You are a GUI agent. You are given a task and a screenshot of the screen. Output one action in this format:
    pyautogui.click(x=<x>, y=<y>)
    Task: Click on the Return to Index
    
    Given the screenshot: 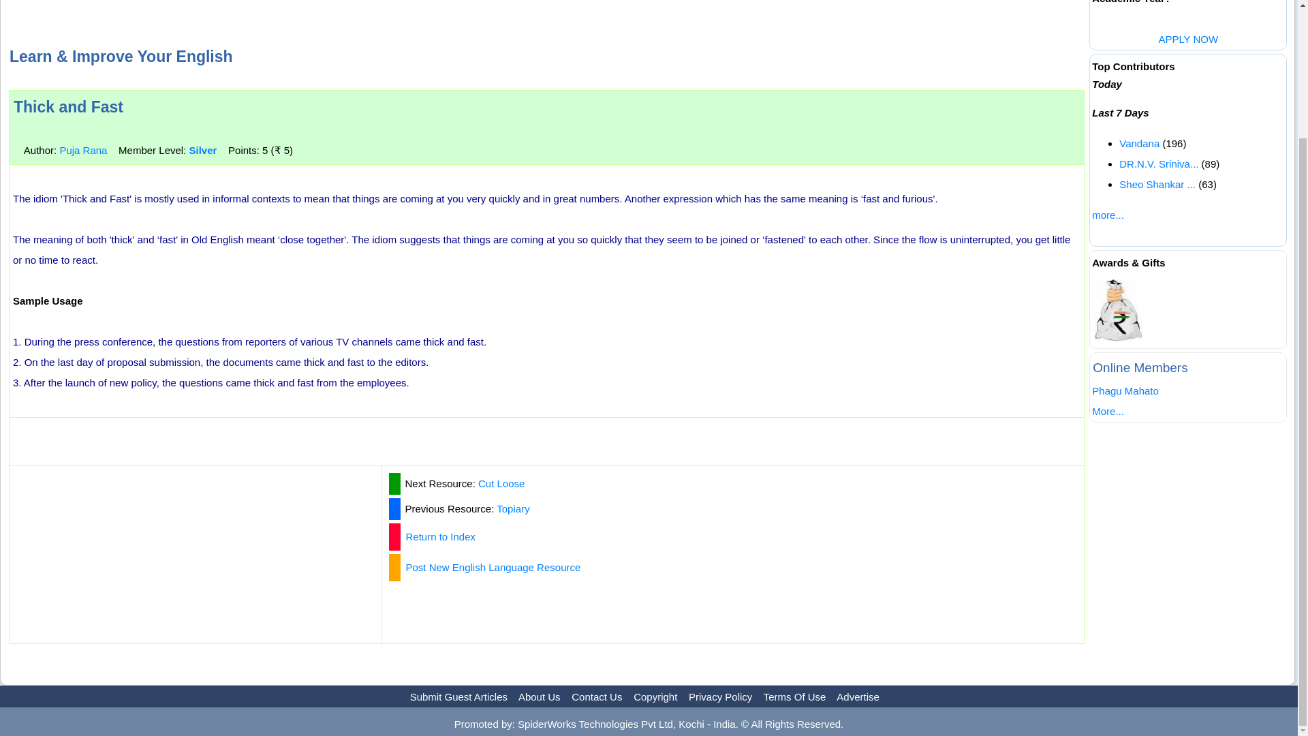 What is the action you would take?
    pyautogui.click(x=440, y=536)
    